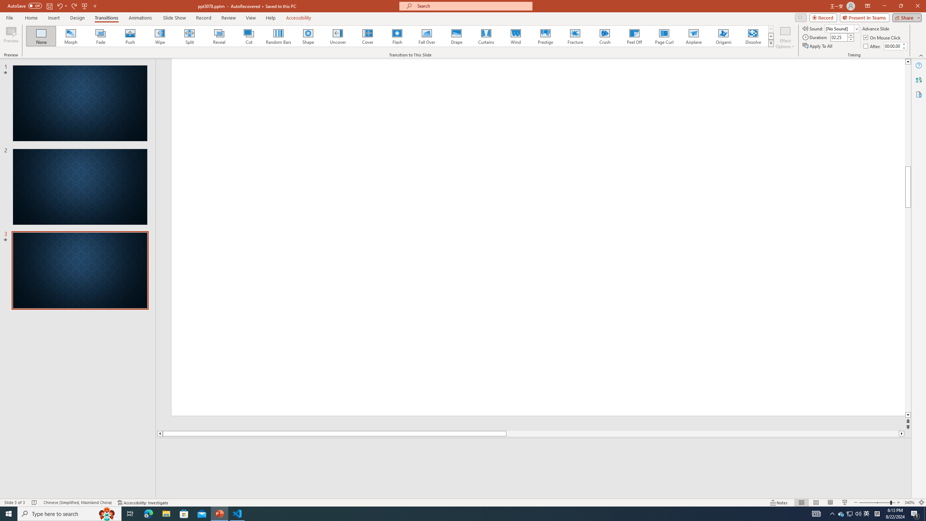 The height and width of the screenshot is (521, 926). I want to click on Push, so click(130, 36).